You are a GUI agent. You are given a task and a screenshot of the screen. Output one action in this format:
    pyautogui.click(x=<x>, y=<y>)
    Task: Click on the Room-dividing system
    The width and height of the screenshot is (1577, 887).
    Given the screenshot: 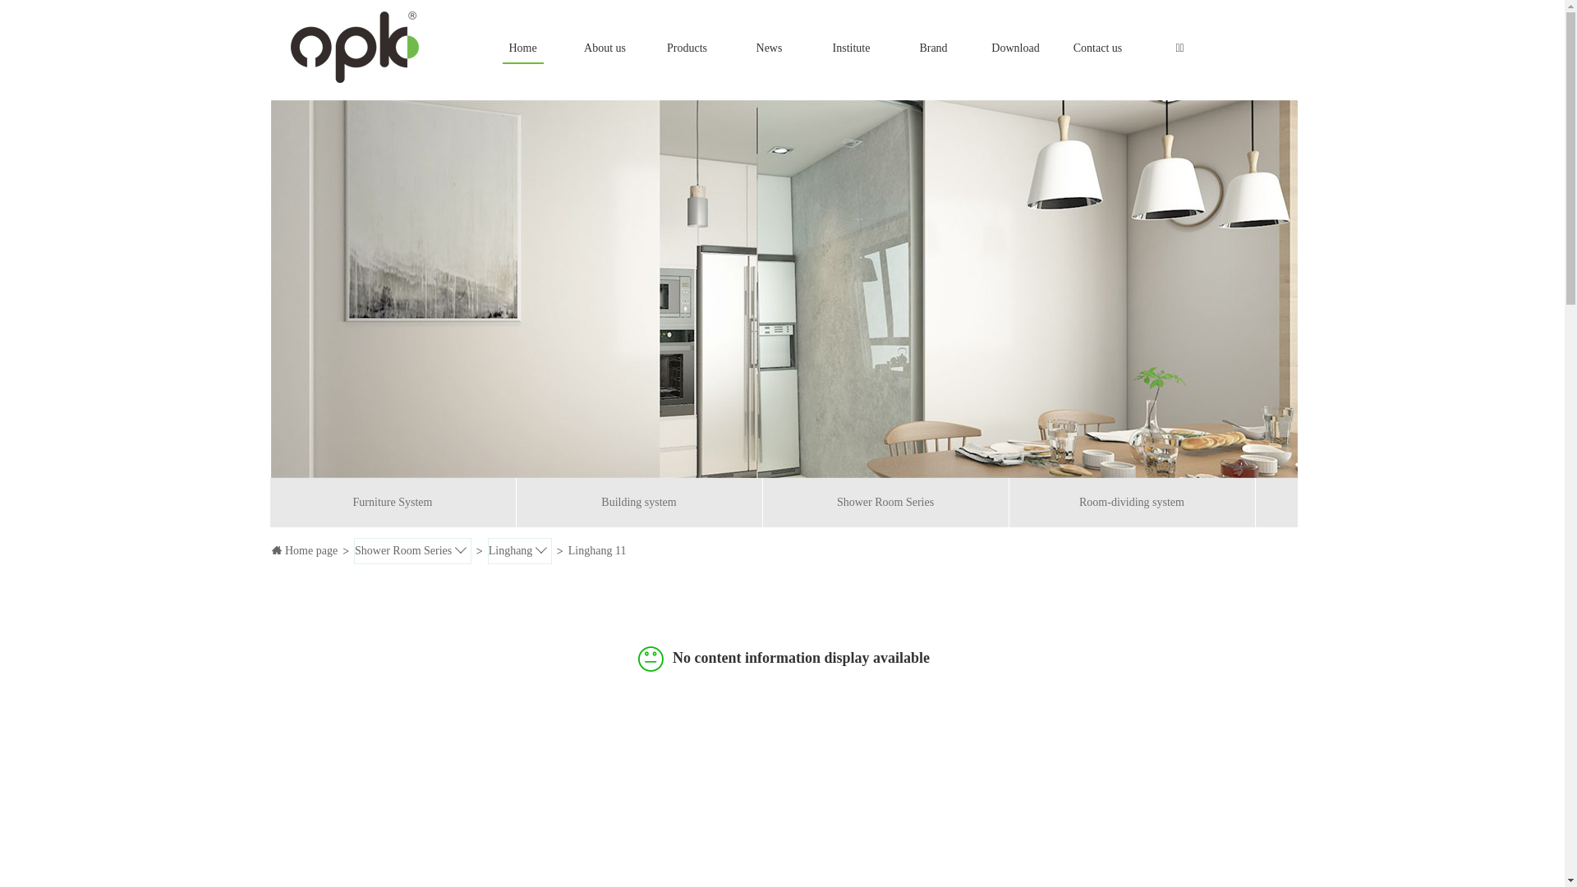 What is the action you would take?
    pyautogui.click(x=1132, y=503)
    